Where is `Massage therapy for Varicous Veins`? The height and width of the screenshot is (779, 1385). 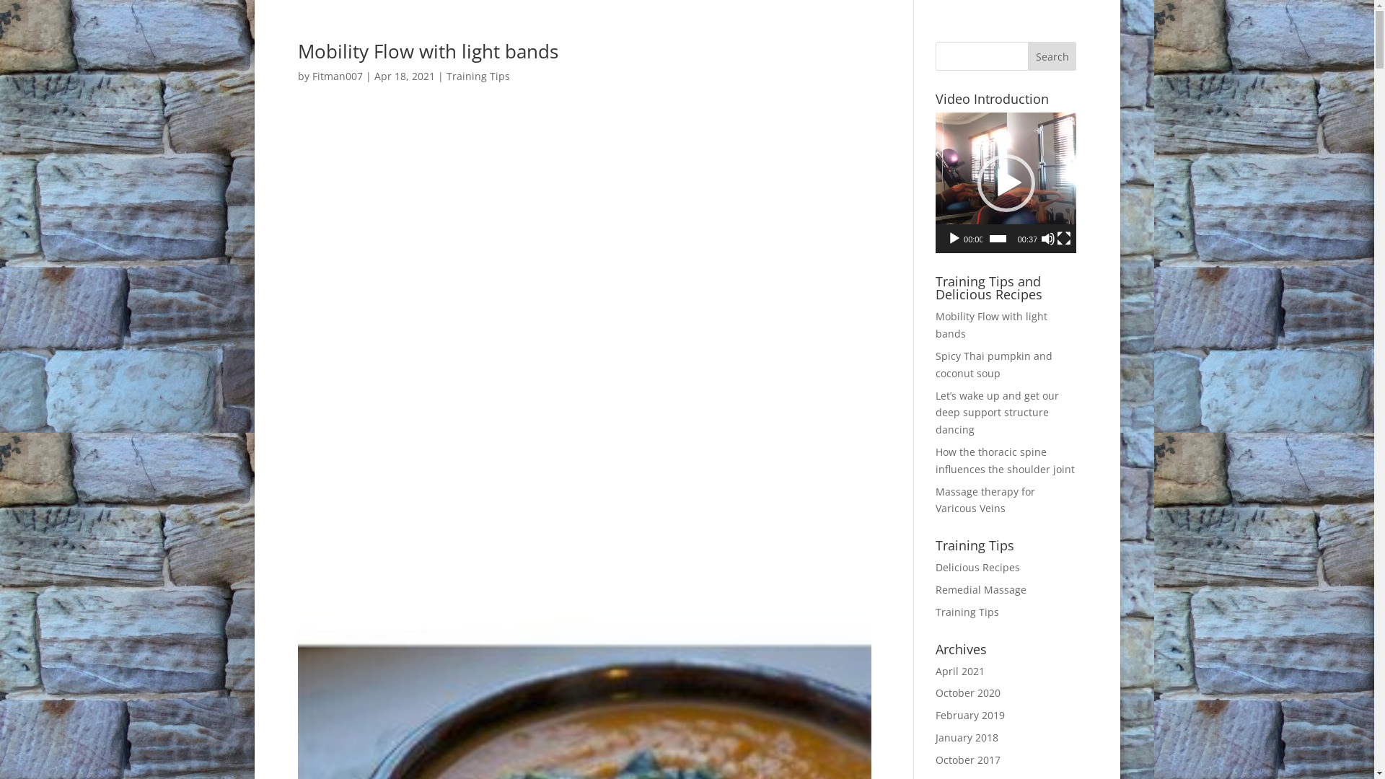 Massage therapy for Varicous Veins is located at coordinates (985, 501).